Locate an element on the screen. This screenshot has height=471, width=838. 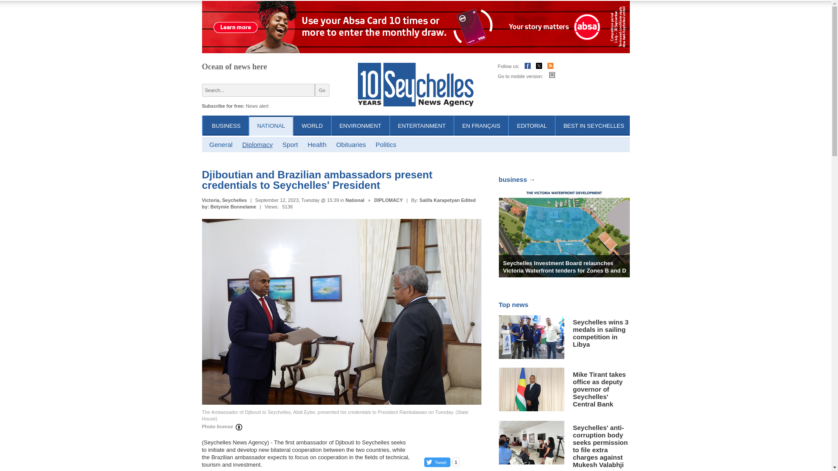
Health is located at coordinates (317, 144).